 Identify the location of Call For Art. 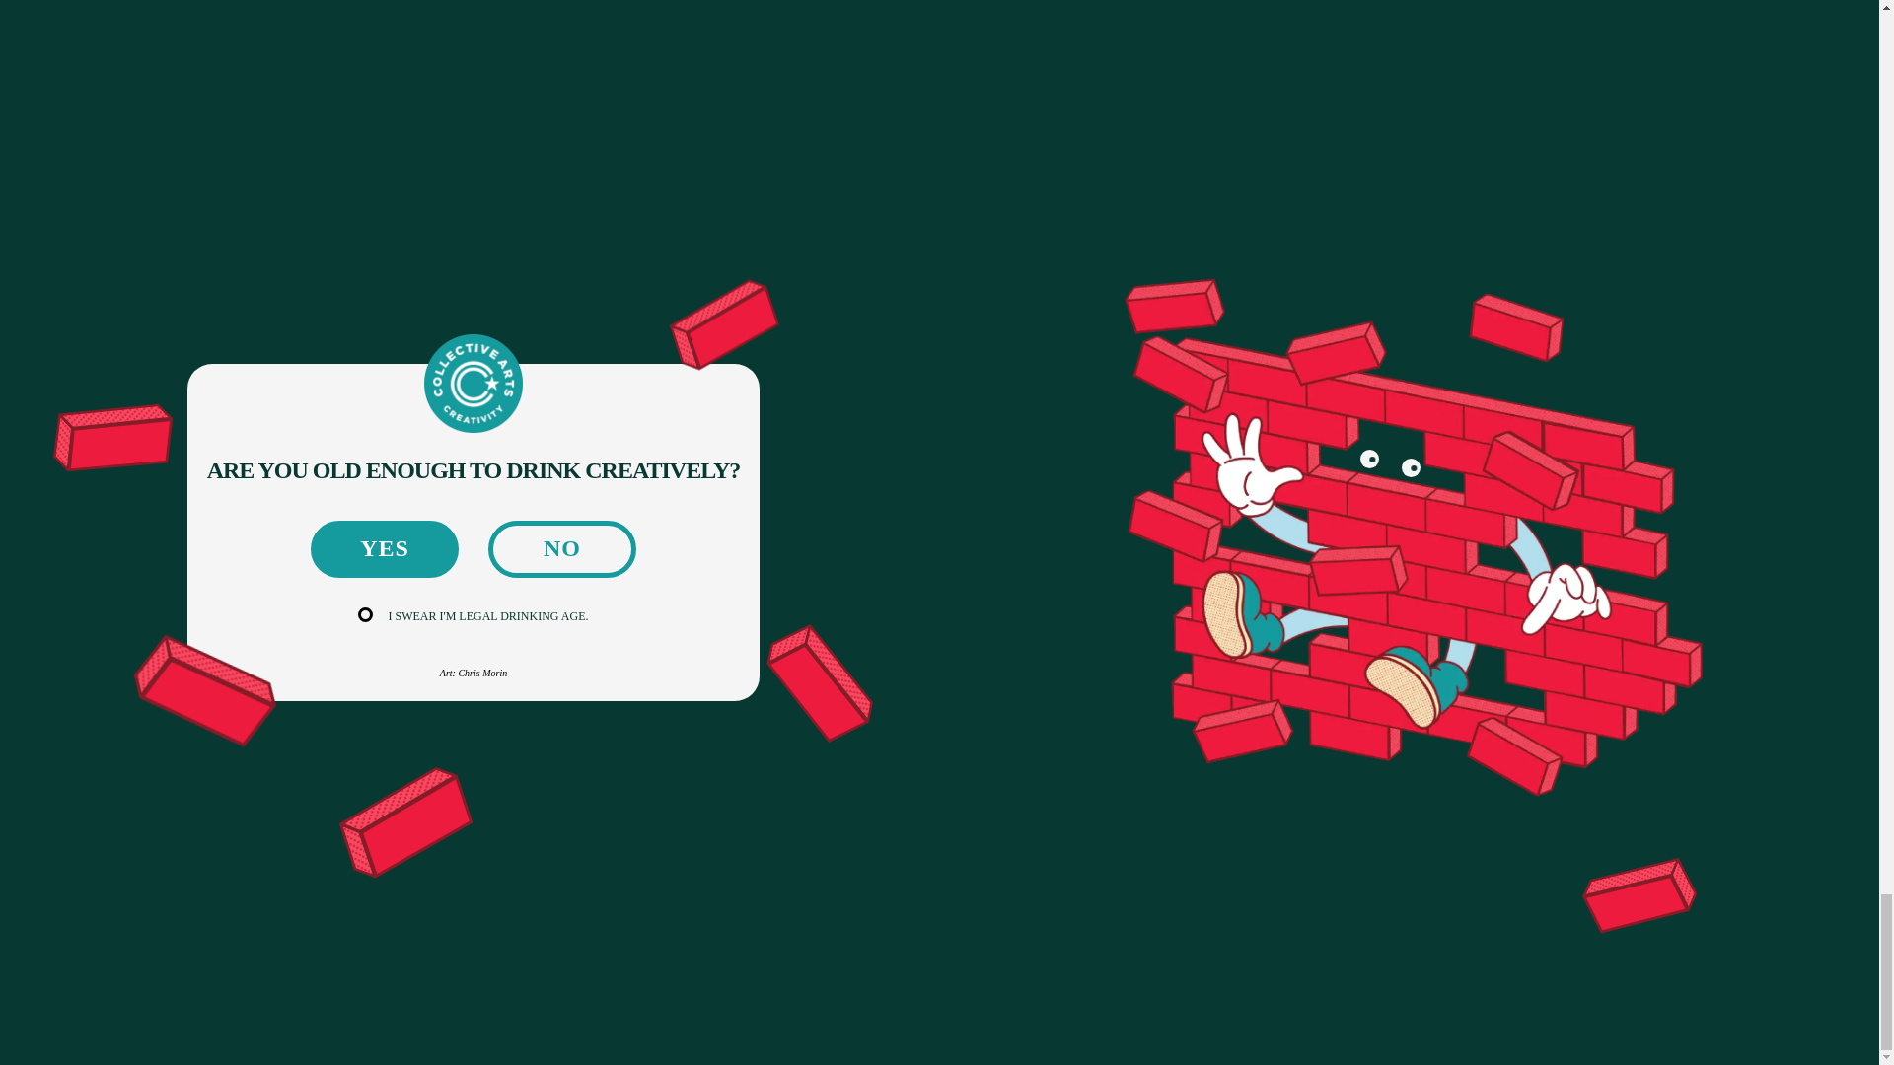
(697, 807).